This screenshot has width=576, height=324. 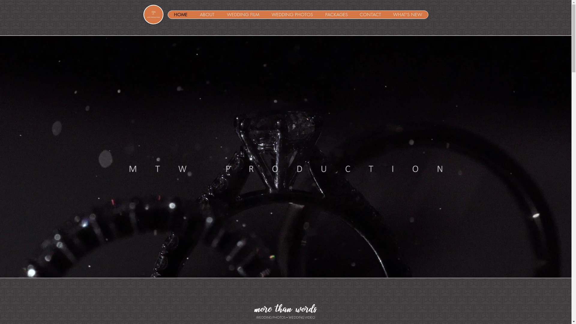 I want to click on WEDDING FILM, so click(x=242, y=15).